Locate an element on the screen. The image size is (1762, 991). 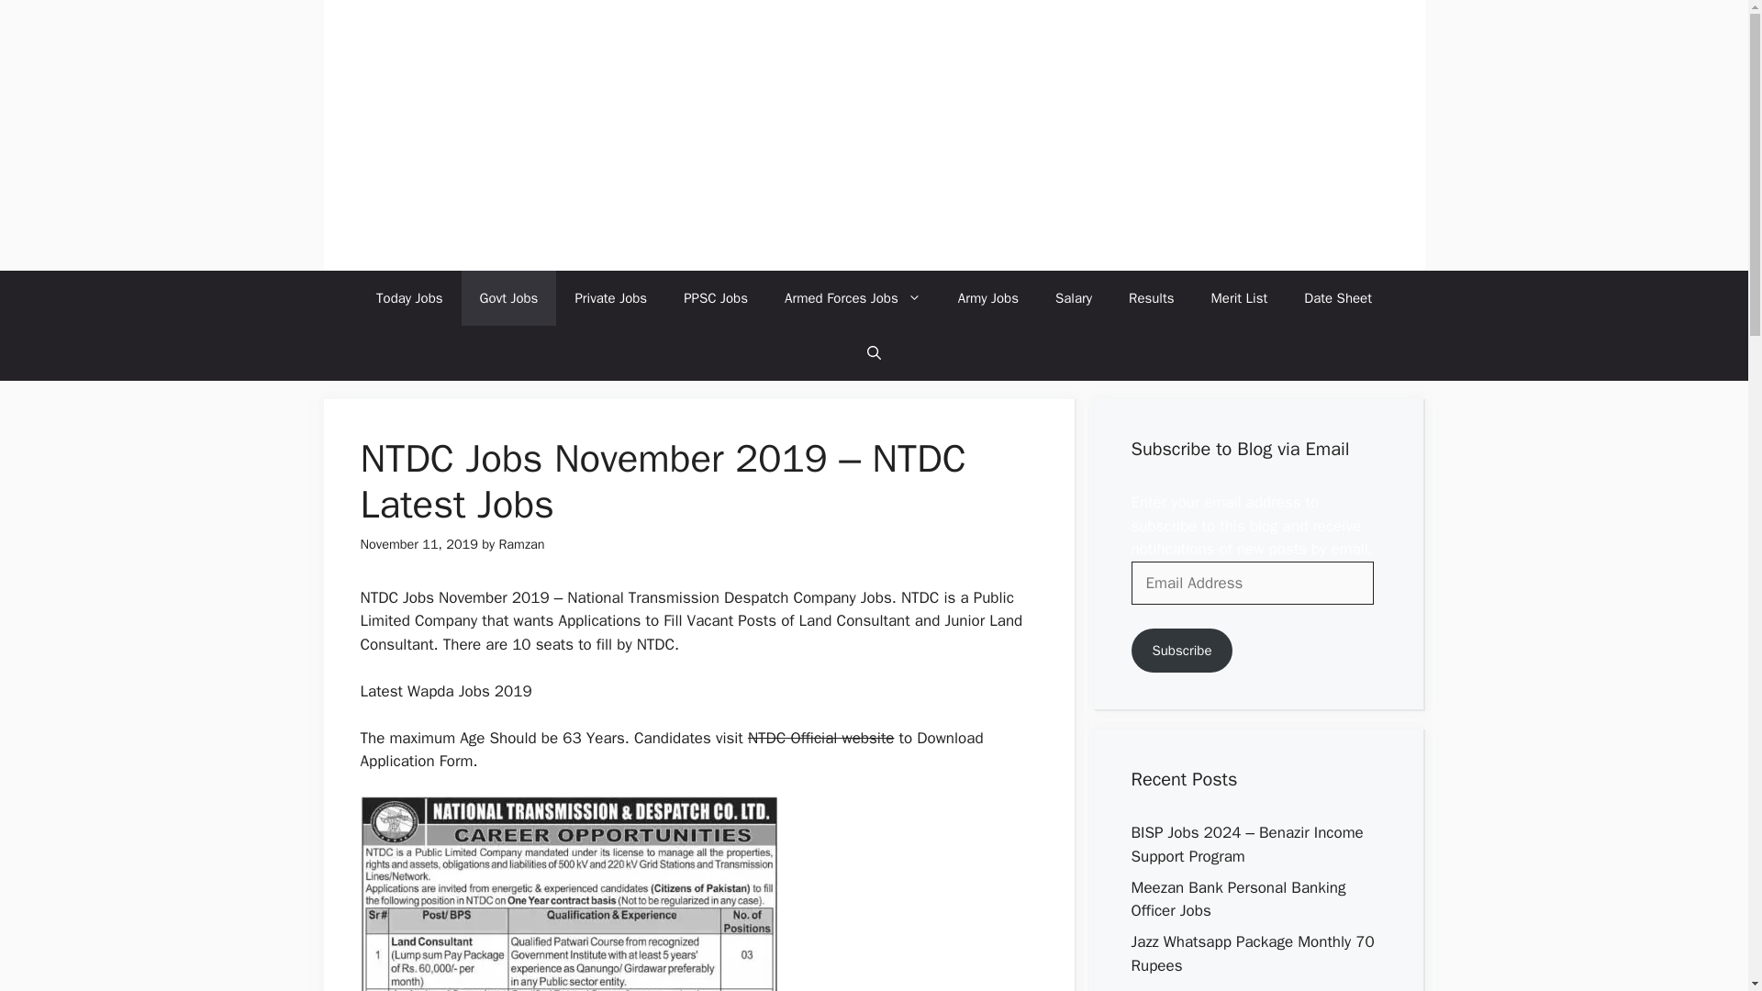
Govt Jobs is located at coordinates (508, 297).